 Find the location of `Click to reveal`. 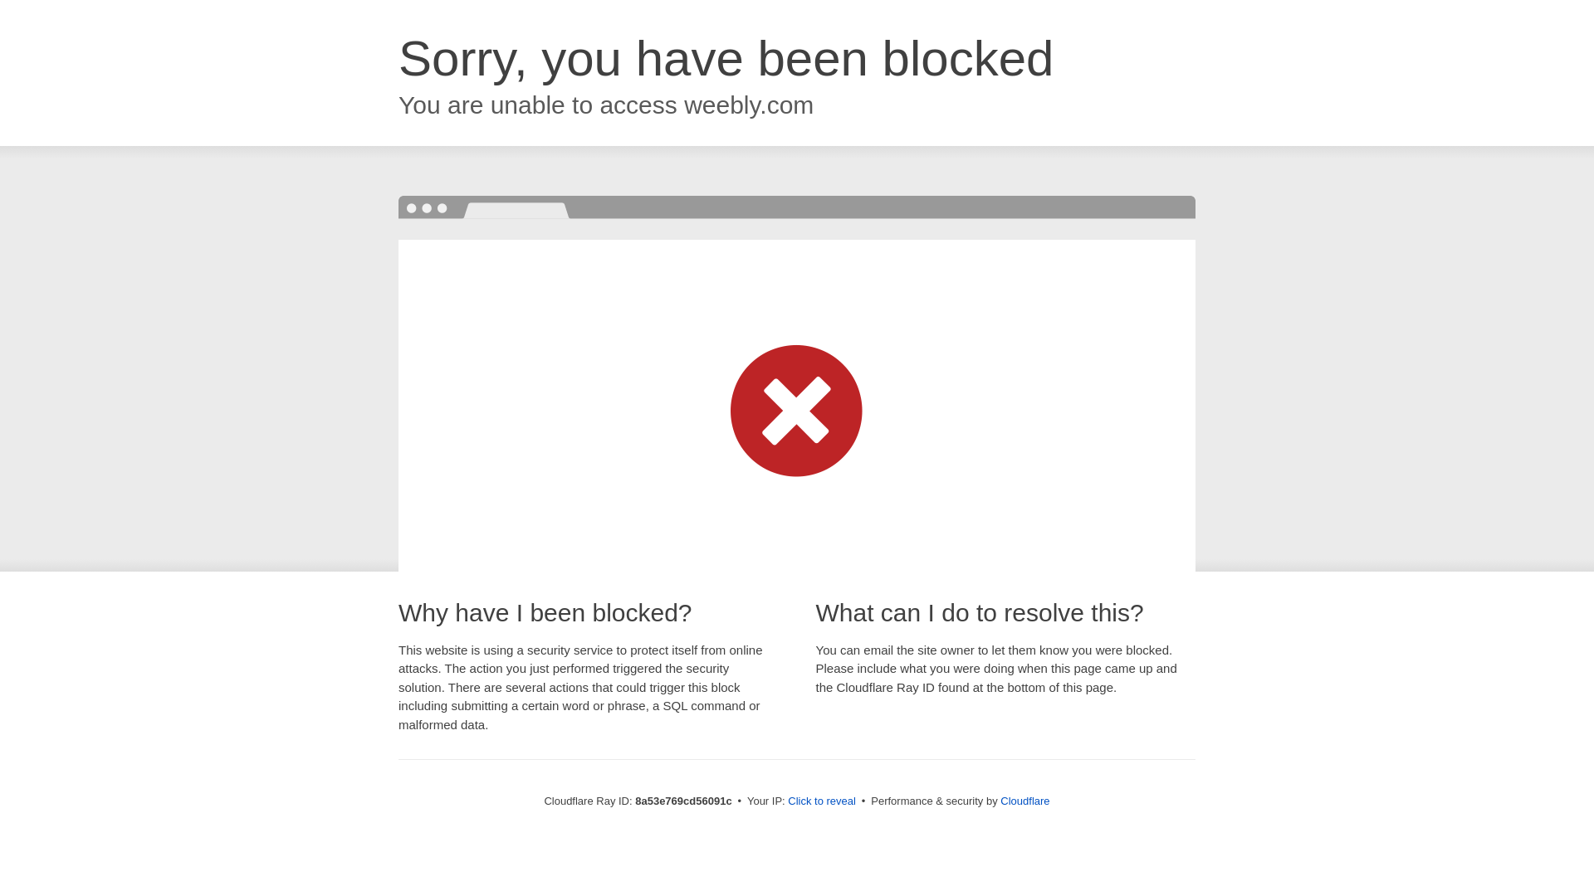

Click to reveal is located at coordinates (822, 801).